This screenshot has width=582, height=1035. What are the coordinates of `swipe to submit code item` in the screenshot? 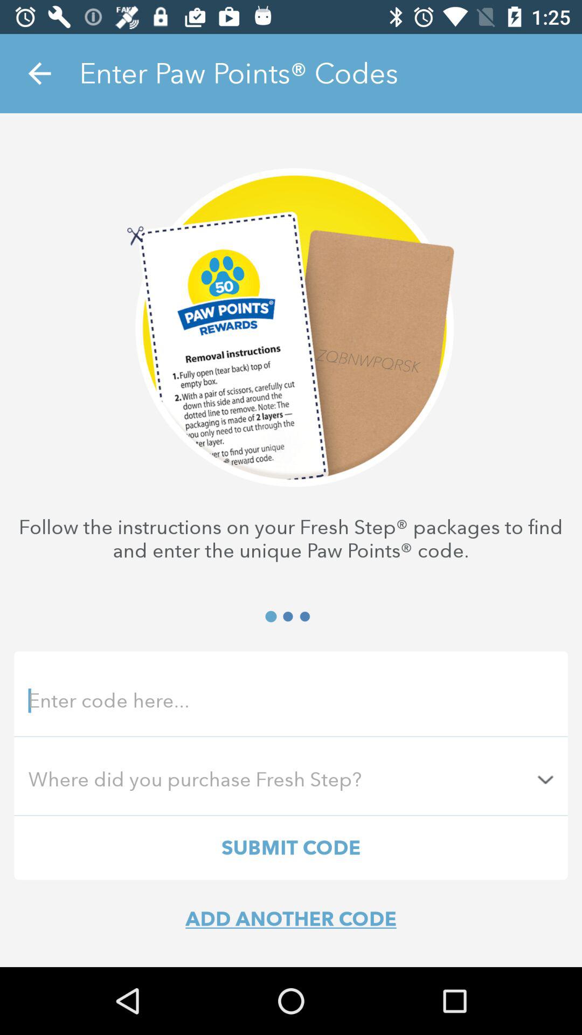 It's located at (291, 847).